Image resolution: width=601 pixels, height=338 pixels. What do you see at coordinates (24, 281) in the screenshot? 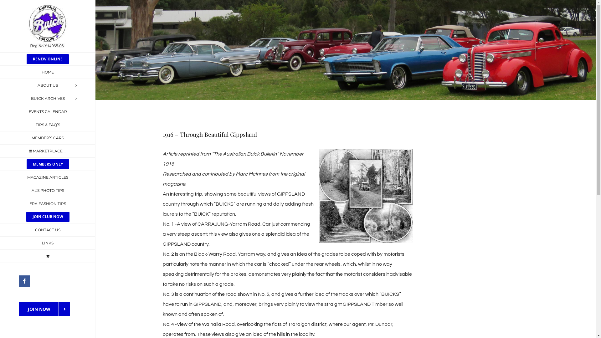
I see `Facebook` at bounding box center [24, 281].